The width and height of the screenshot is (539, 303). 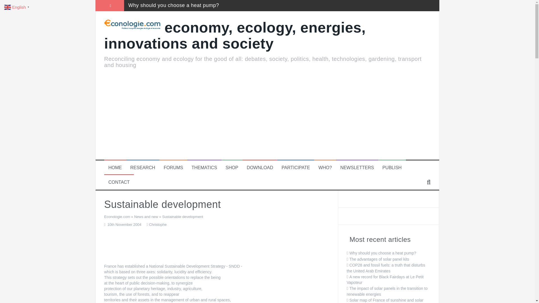 What do you see at coordinates (115, 168) in the screenshot?
I see `HOME` at bounding box center [115, 168].